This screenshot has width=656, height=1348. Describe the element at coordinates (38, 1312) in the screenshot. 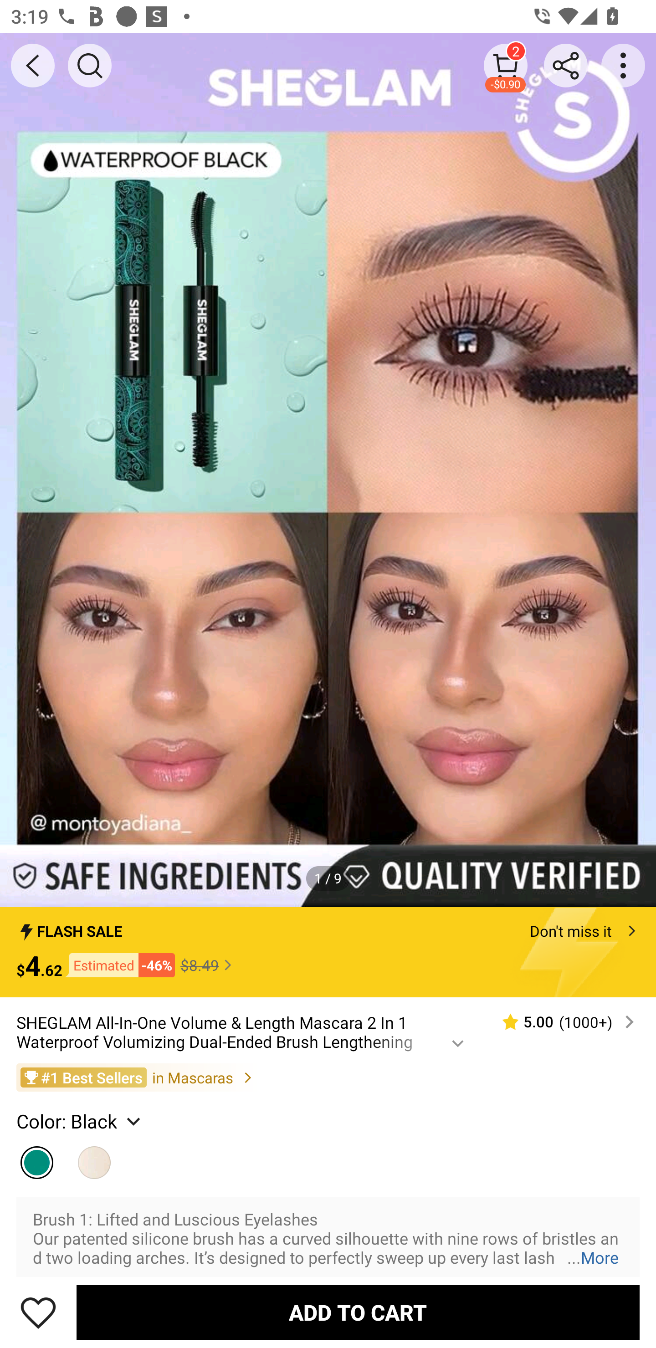

I see `Save` at that location.